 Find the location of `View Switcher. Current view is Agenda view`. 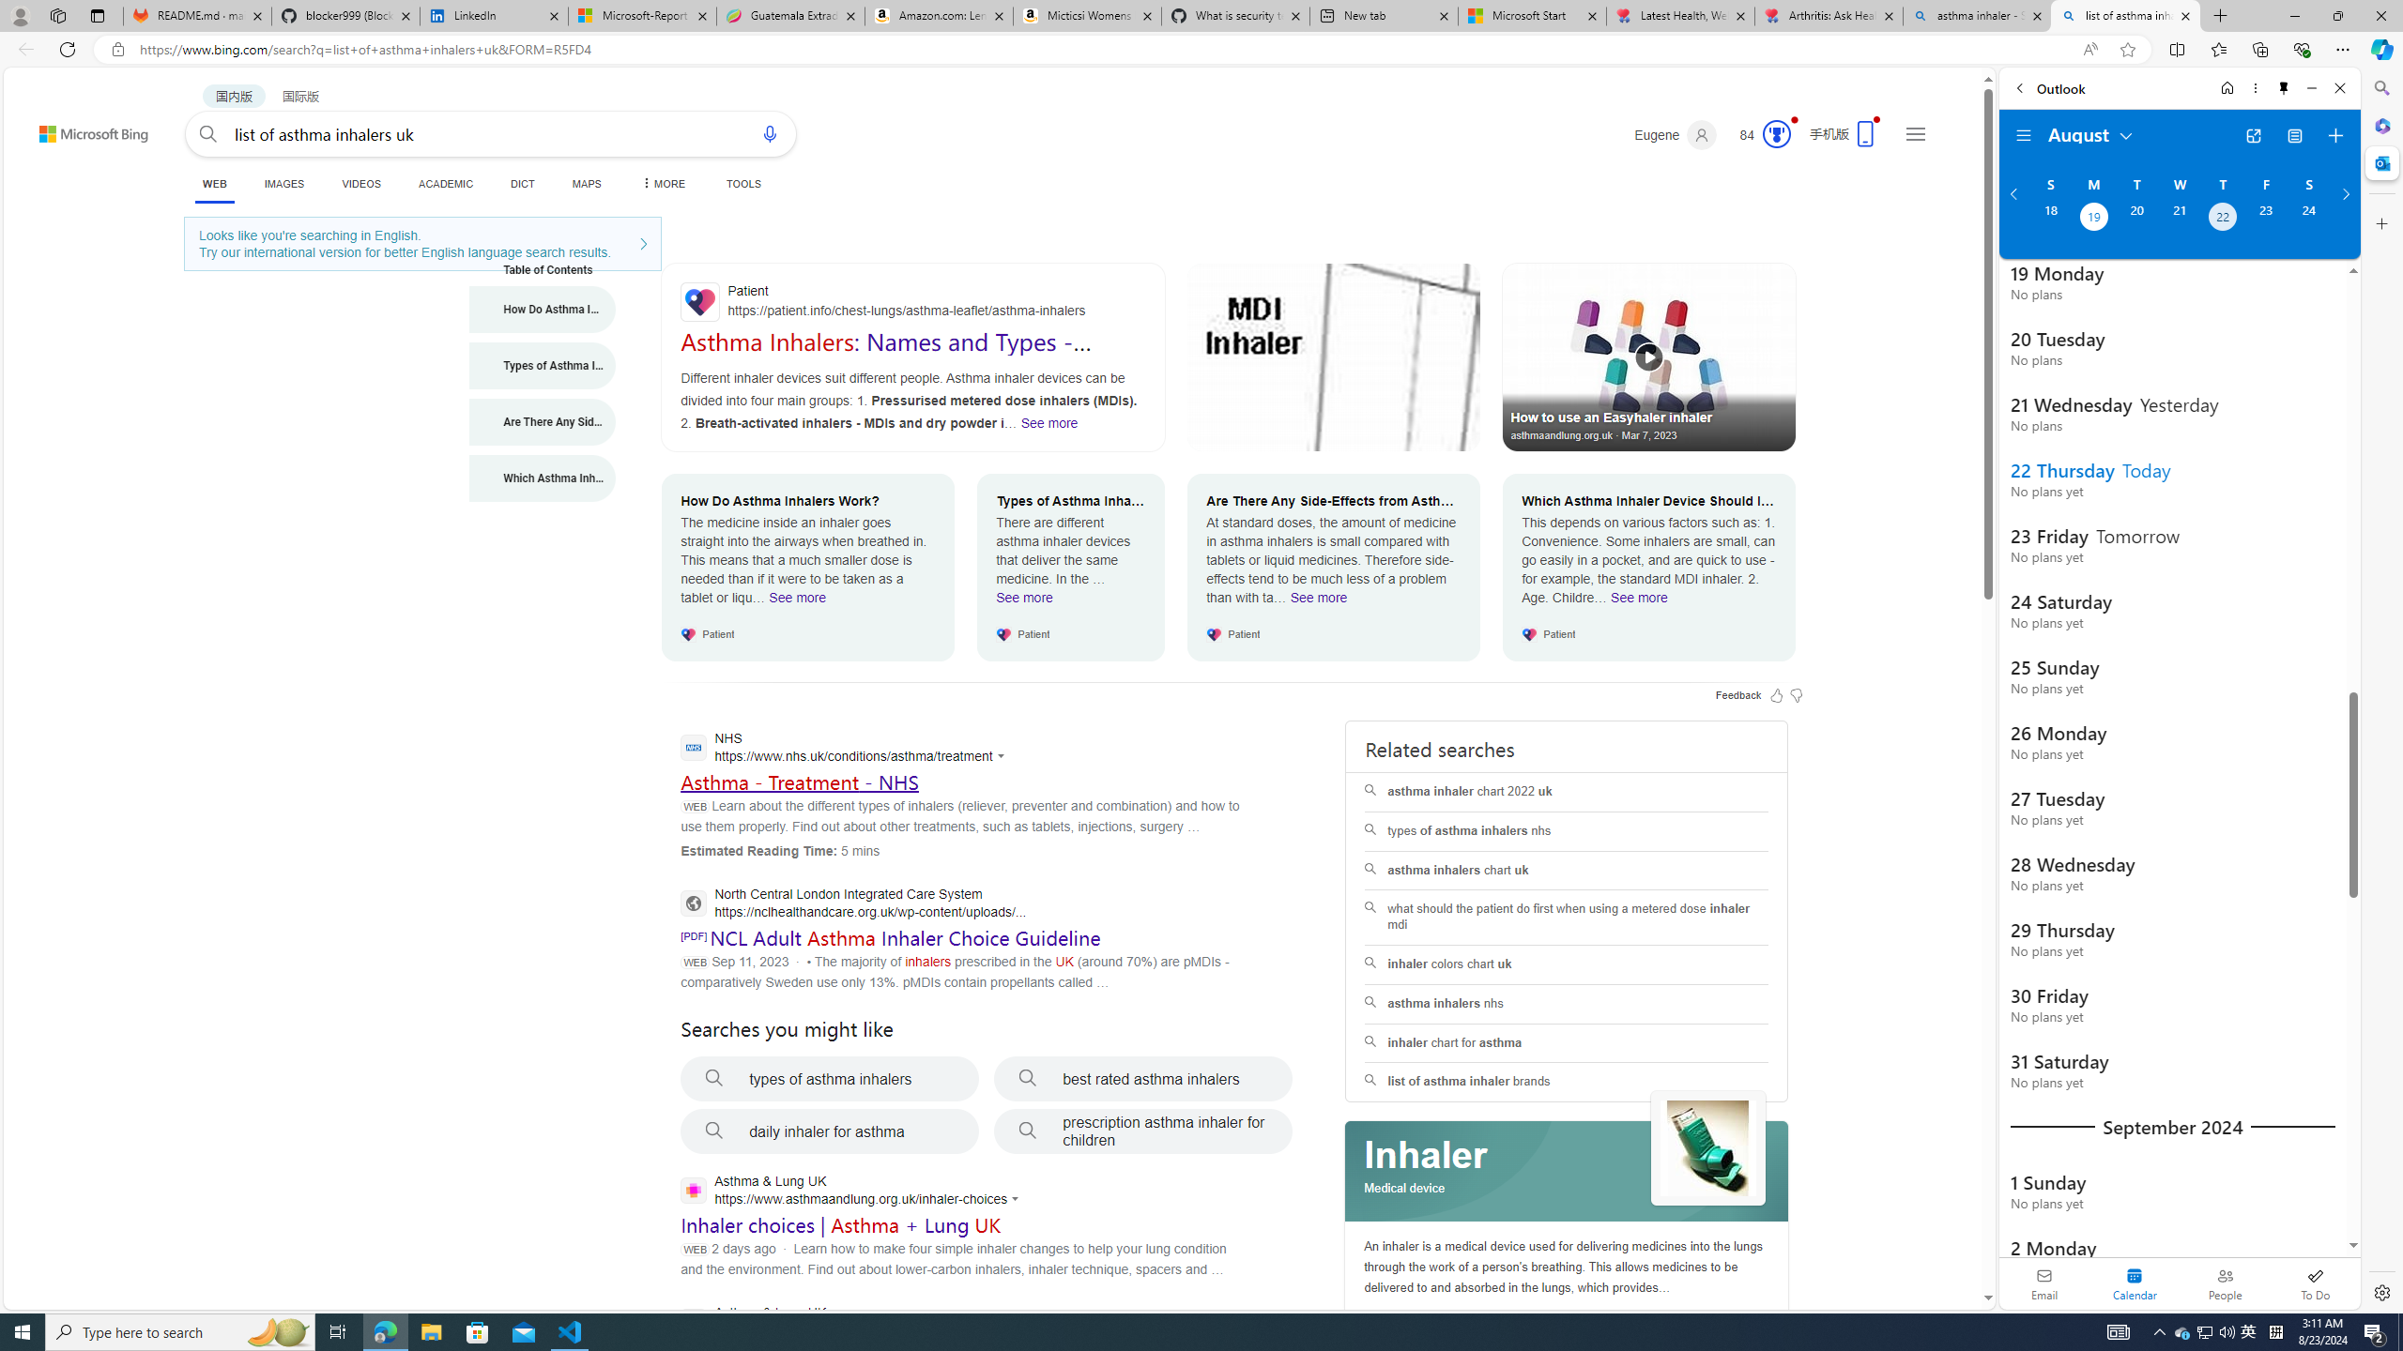

View Switcher. Current view is Agenda view is located at coordinates (2294, 136).